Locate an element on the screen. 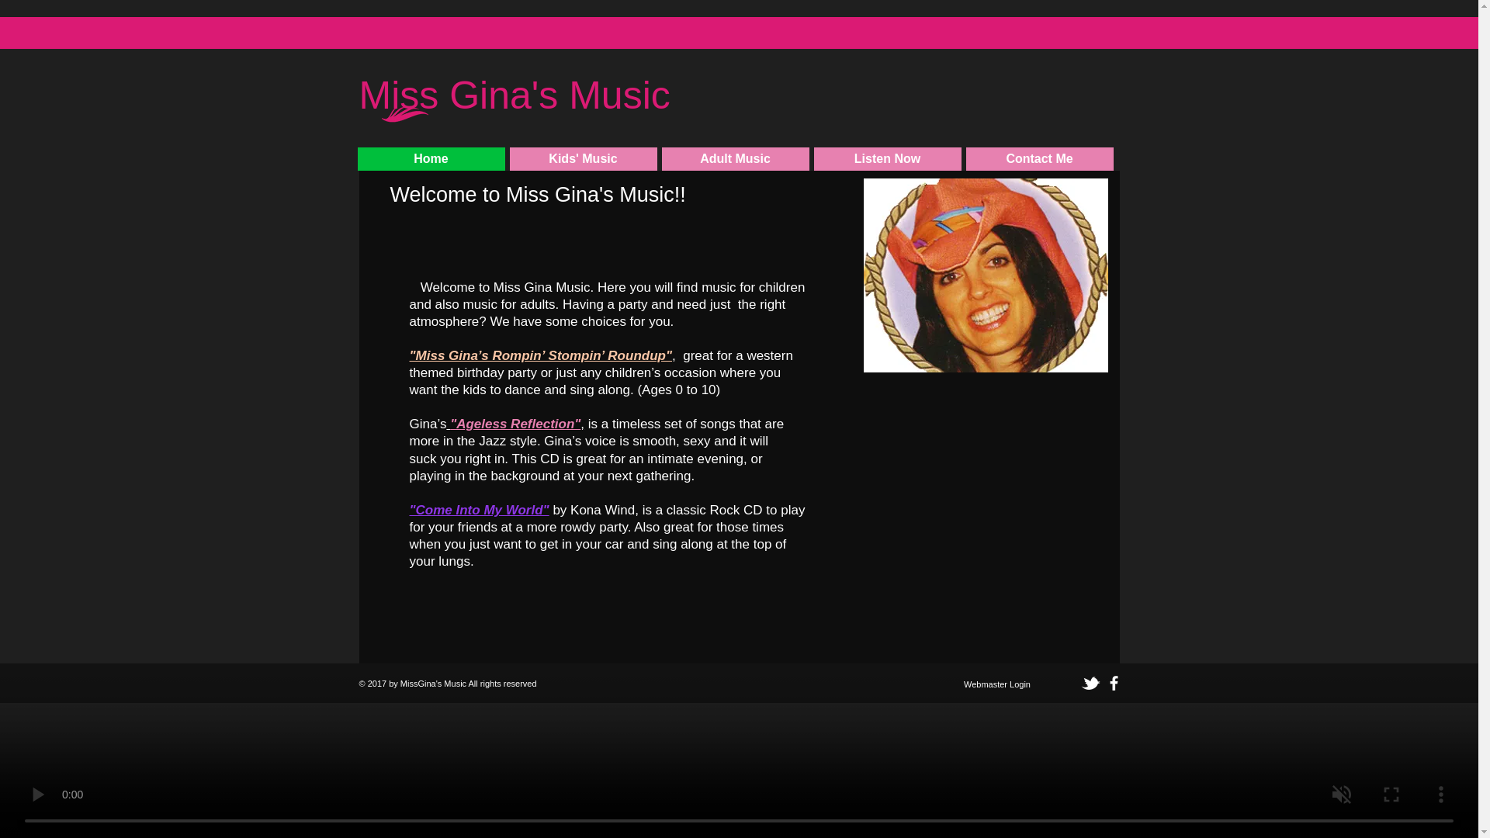 The image size is (1490, 838). Kids' Music is located at coordinates (583, 159).